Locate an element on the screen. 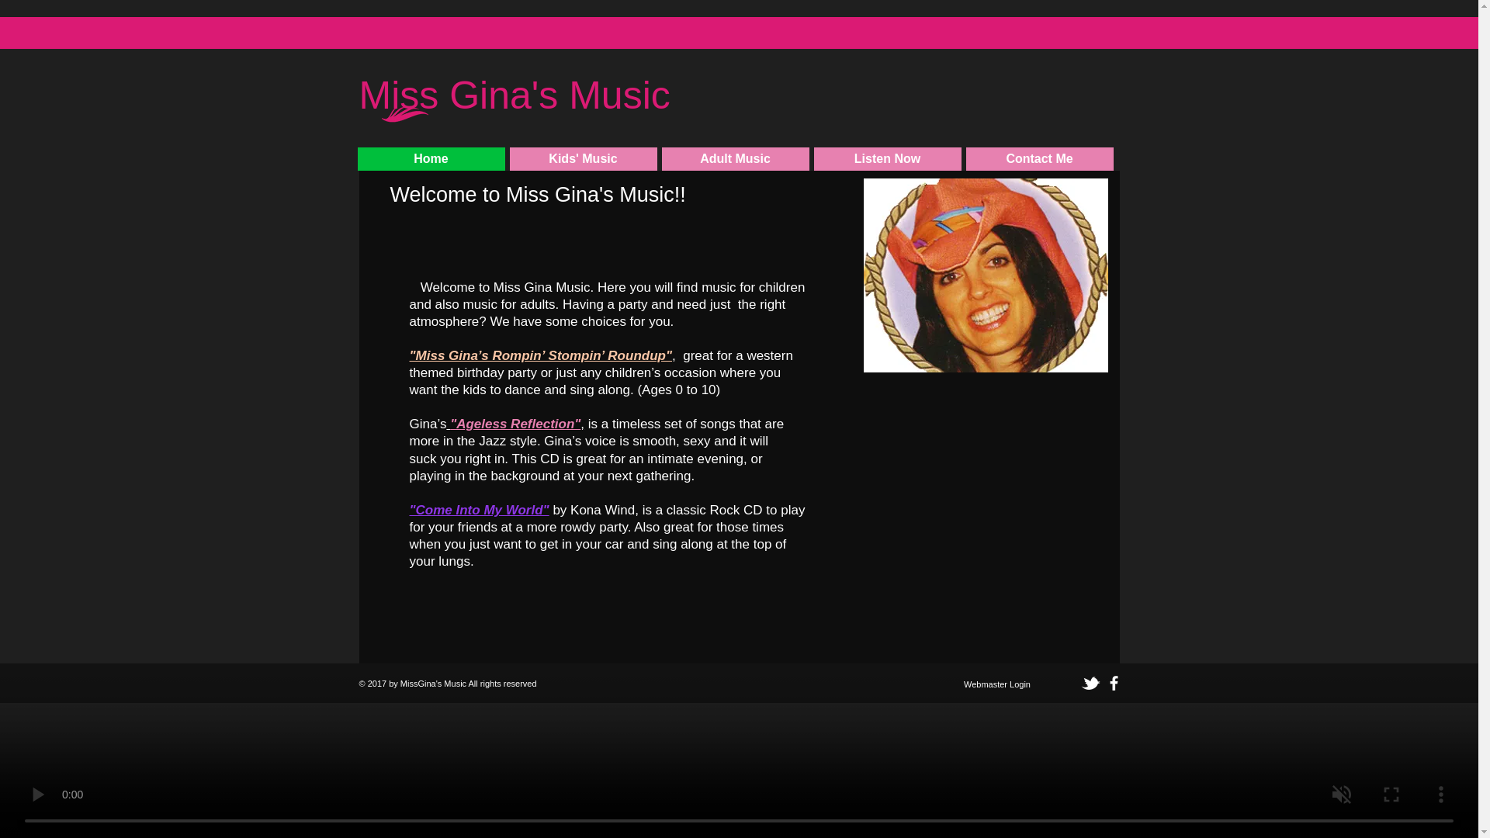 The image size is (1490, 838). Kids' Music is located at coordinates (583, 159).